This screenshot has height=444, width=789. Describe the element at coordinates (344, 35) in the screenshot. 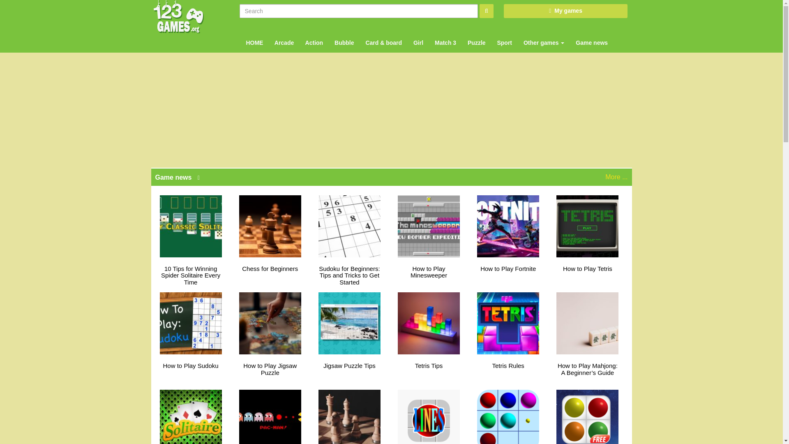

I see `Bubble` at that location.